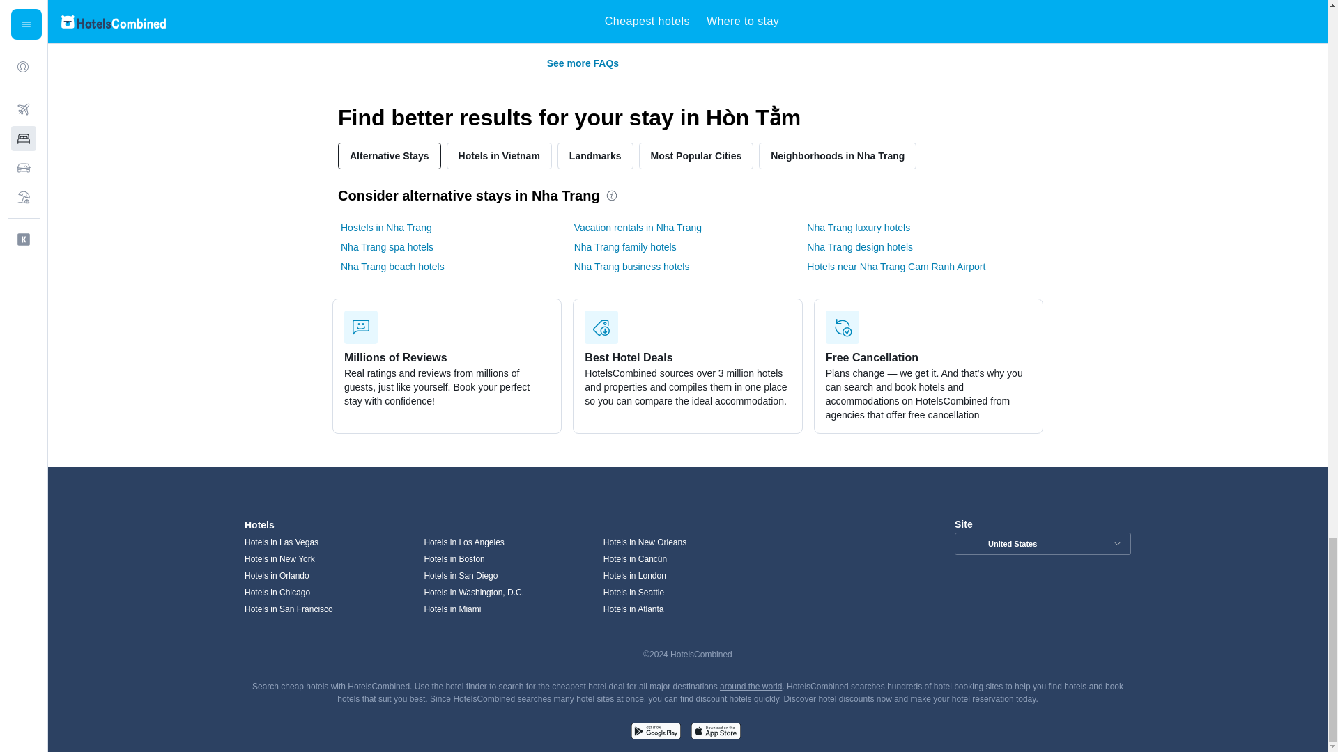 This screenshot has width=1338, height=752. What do you see at coordinates (697, 156) in the screenshot?
I see `Most Popular Cities` at bounding box center [697, 156].